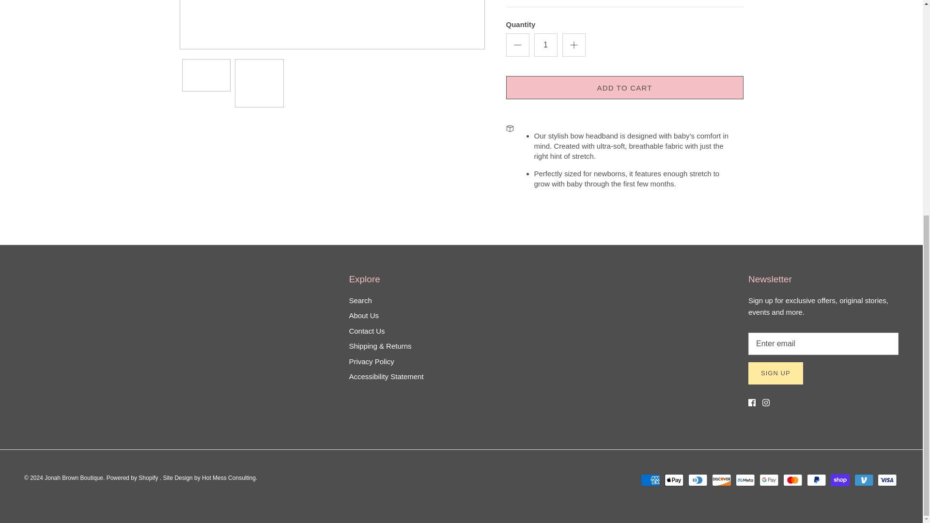 The height and width of the screenshot is (523, 930). What do you see at coordinates (697, 480) in the screenshot?
I see `Diners Club` at bounding box center [697, 480].